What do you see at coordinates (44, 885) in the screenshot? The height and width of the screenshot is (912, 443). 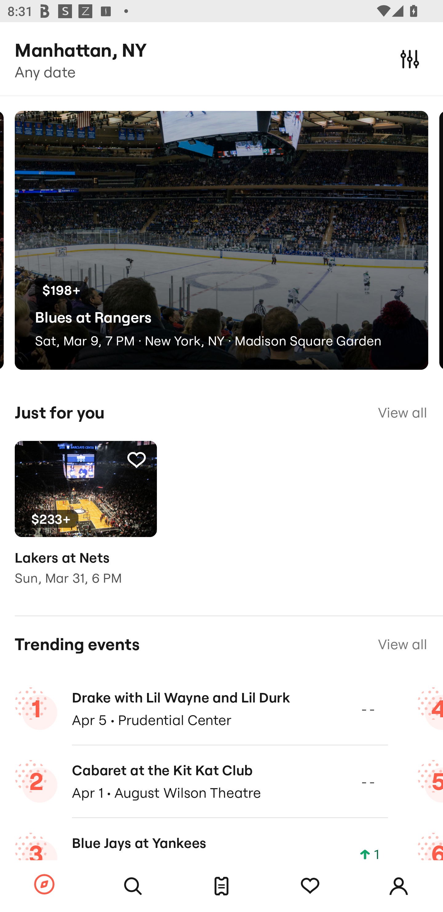 I see `Browse` at bounding box center [44, 885].